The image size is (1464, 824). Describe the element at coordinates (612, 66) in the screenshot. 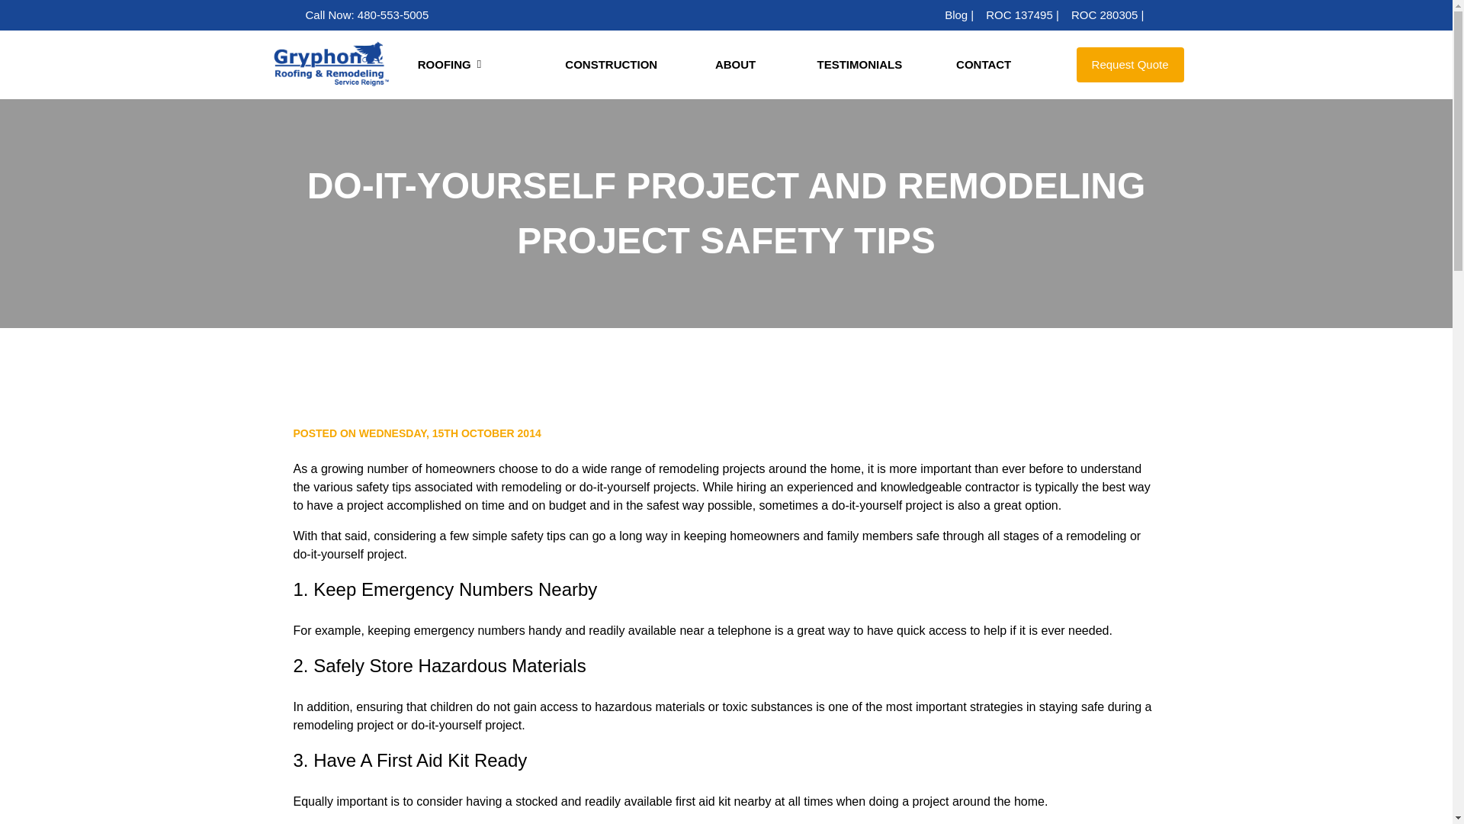

I see `CONSTRUCTION` at that location.